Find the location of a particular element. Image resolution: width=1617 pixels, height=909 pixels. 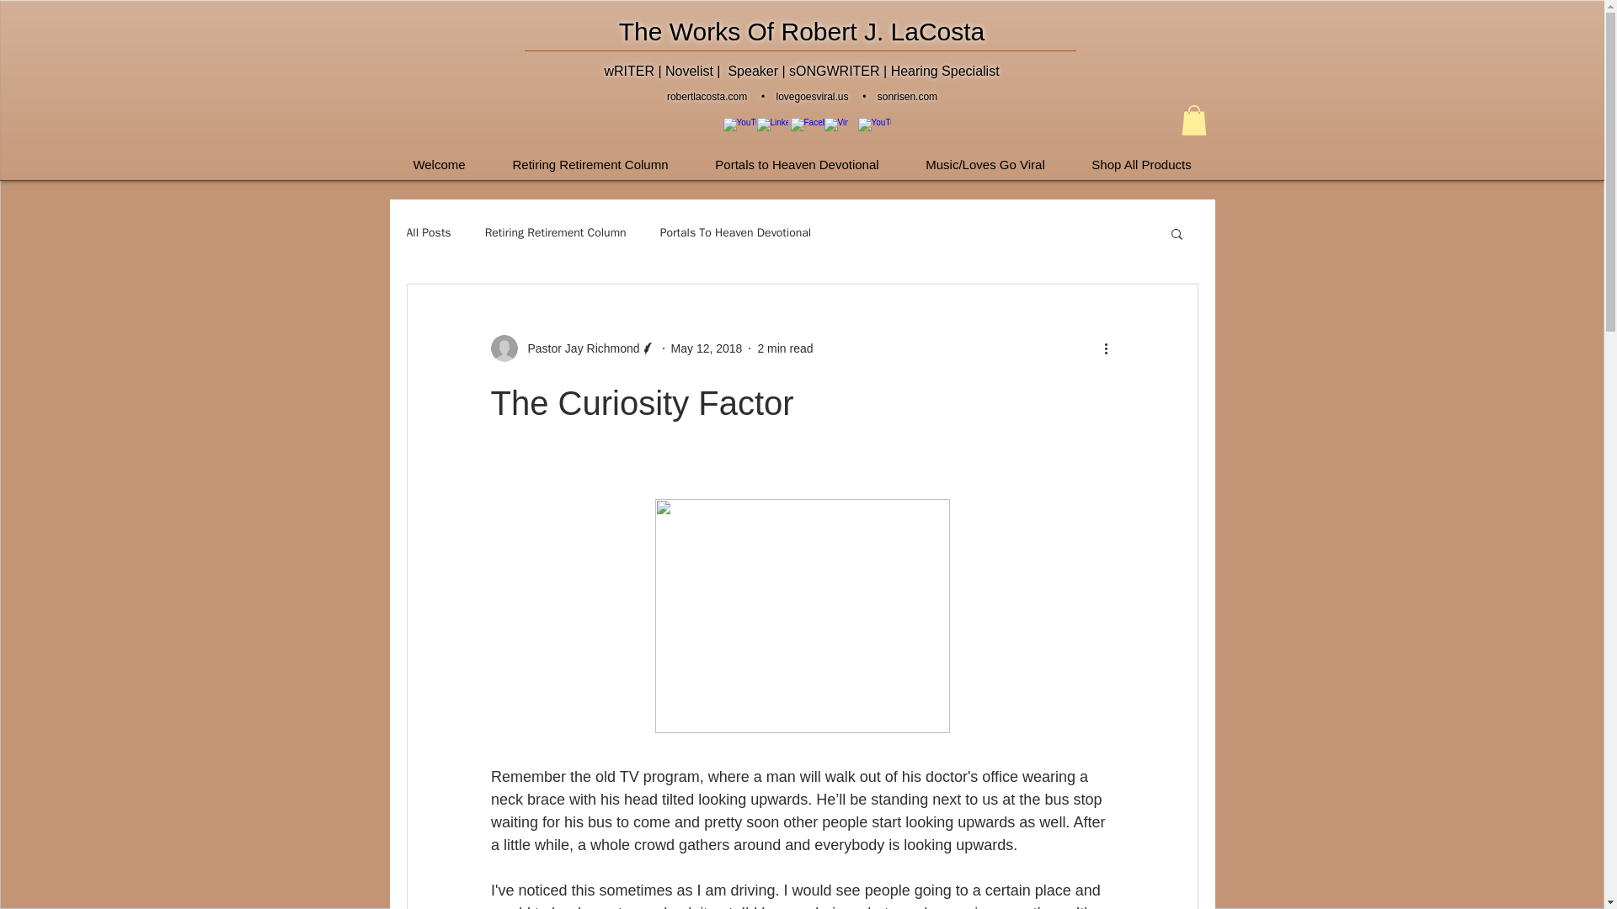

May 12, 2018 is located at coordinates (706, 348).